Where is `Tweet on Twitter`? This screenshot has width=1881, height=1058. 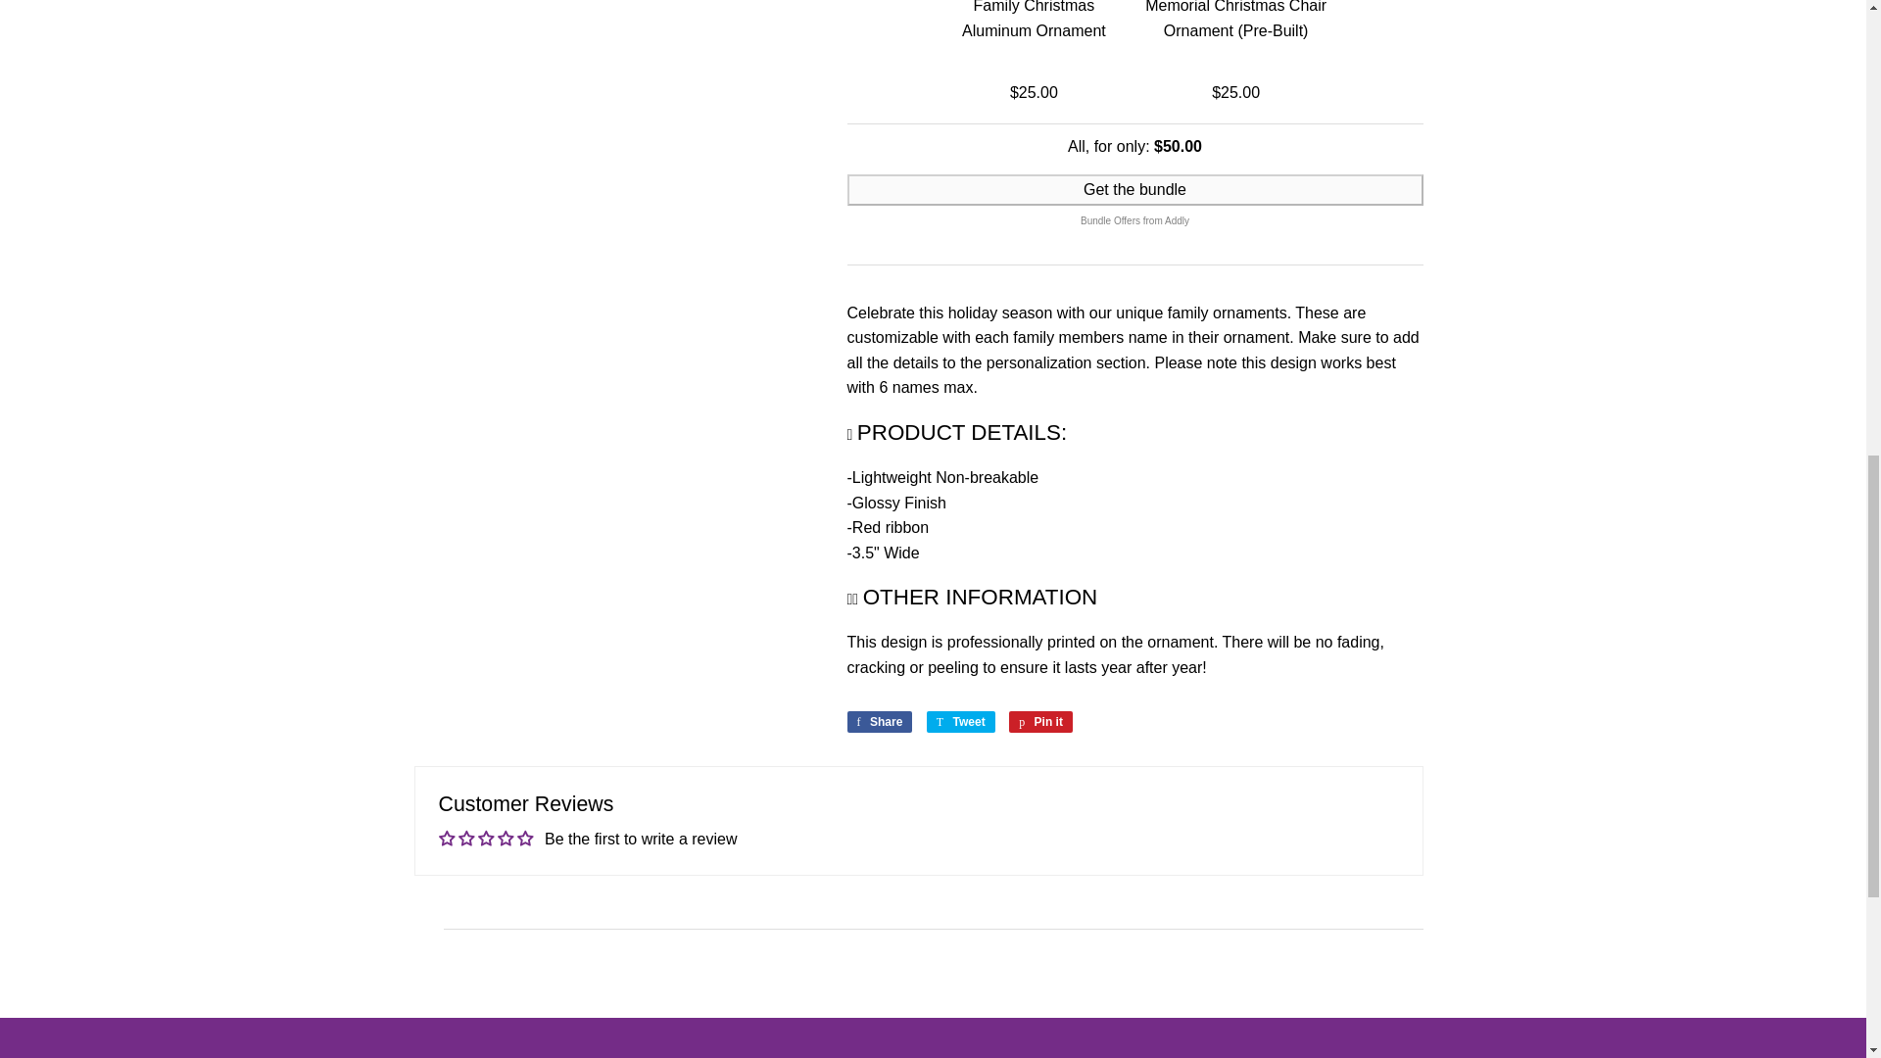 Tweet on Twitter is located at coordinates (960, 721).